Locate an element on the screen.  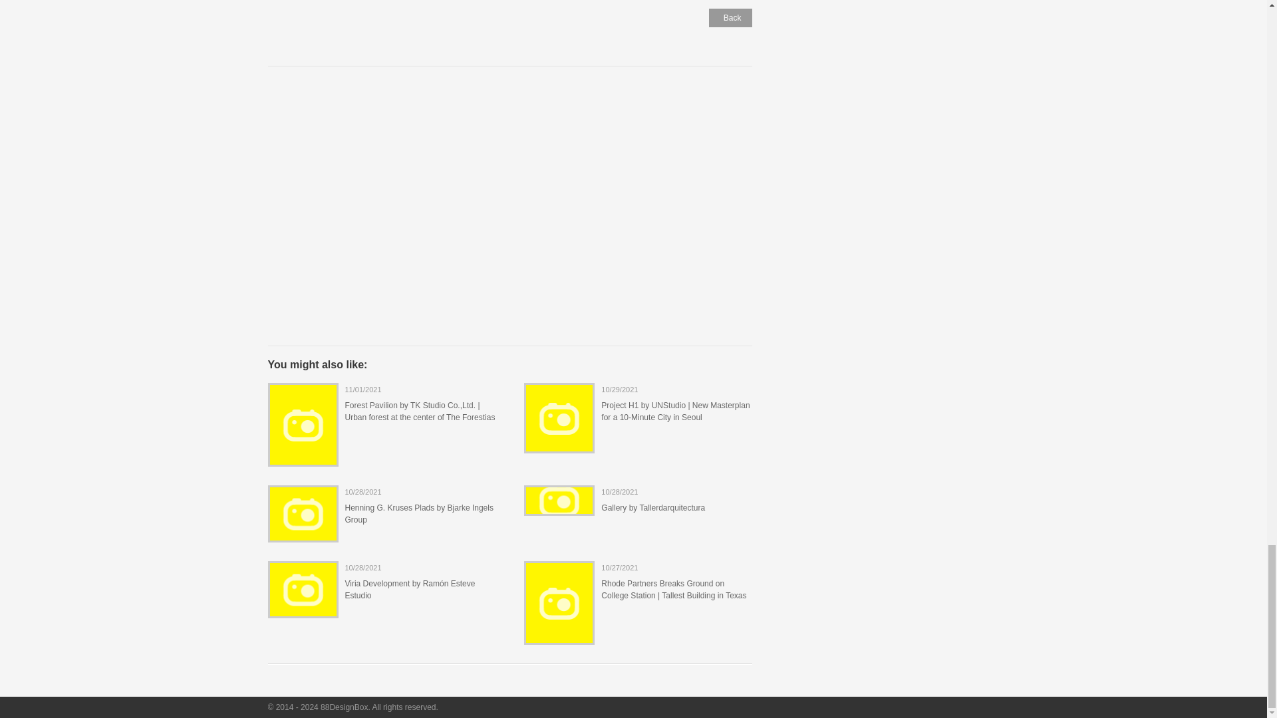
Back is located at coordinates (730, 17).